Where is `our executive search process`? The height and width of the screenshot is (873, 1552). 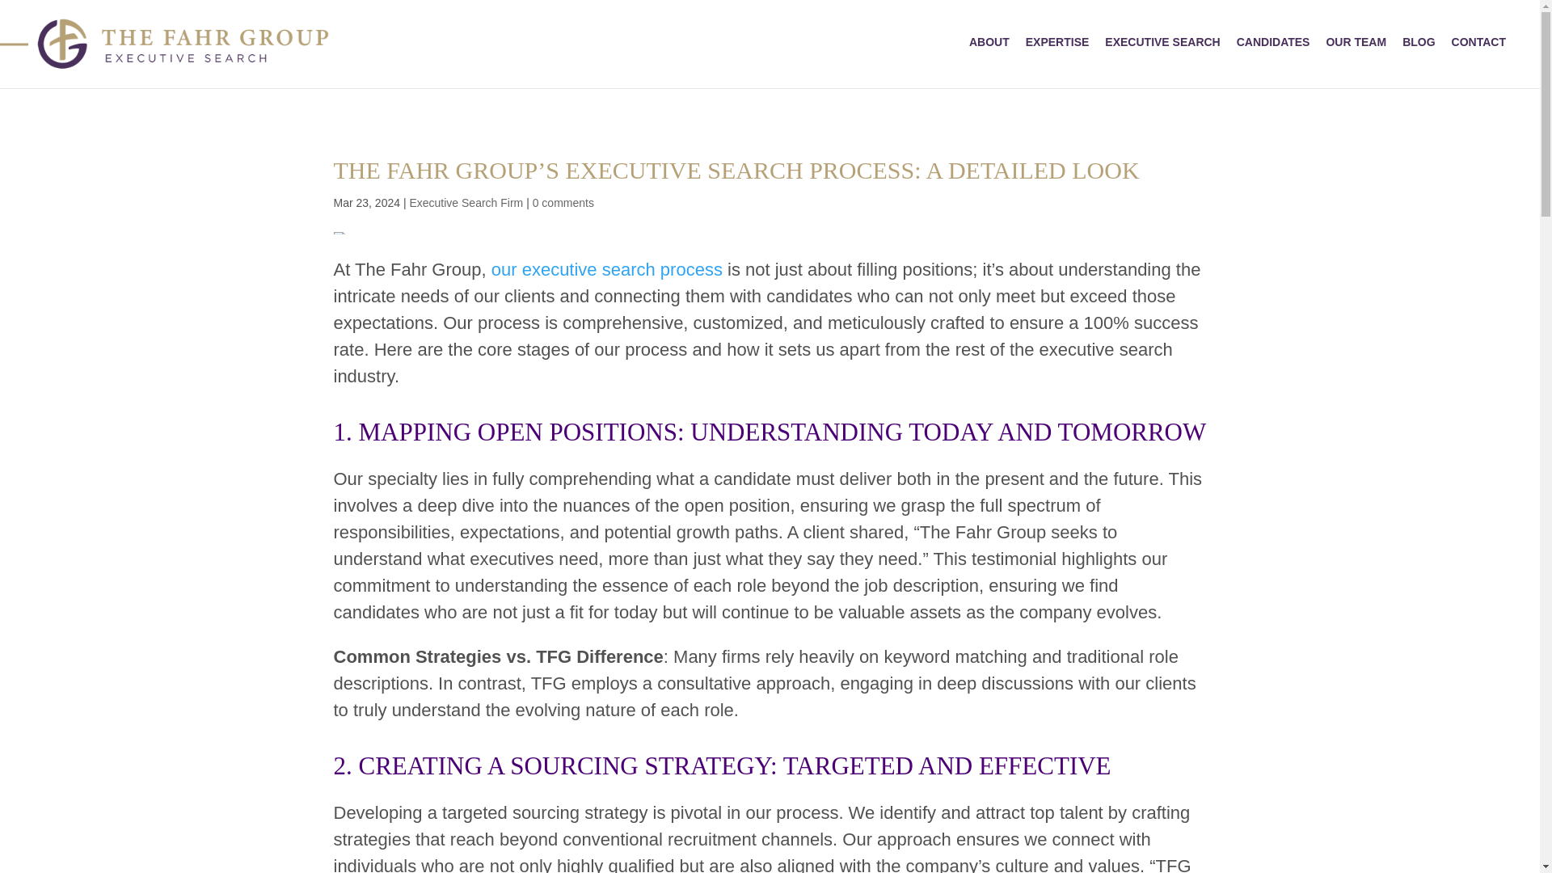
our executive search process is located at coordinates (607, 268).